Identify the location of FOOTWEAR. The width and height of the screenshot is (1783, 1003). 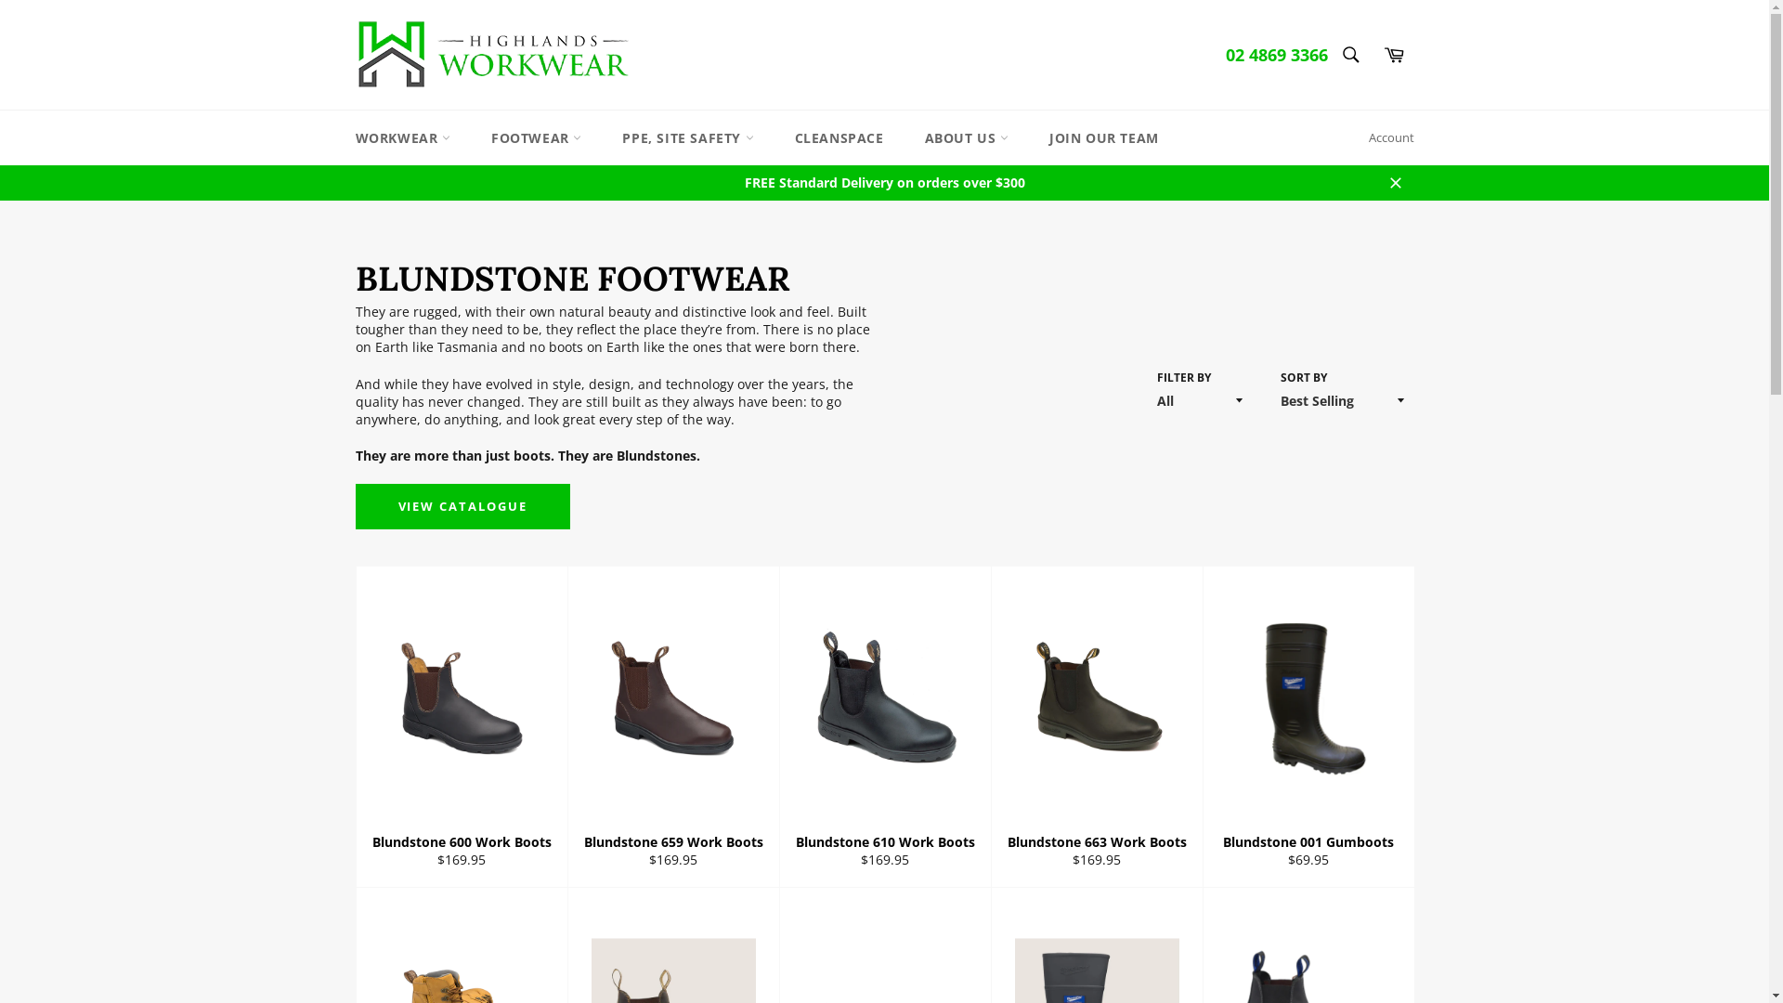
(536, 137).